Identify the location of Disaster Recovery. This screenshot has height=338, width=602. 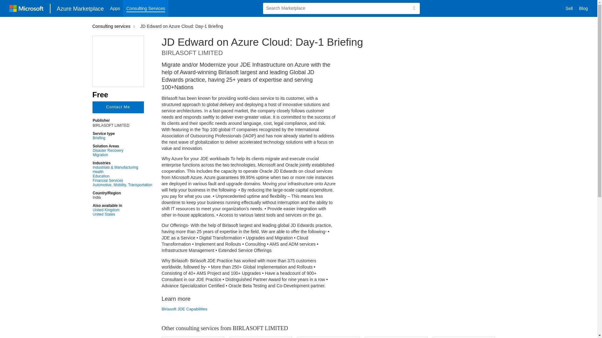
(122, 151).